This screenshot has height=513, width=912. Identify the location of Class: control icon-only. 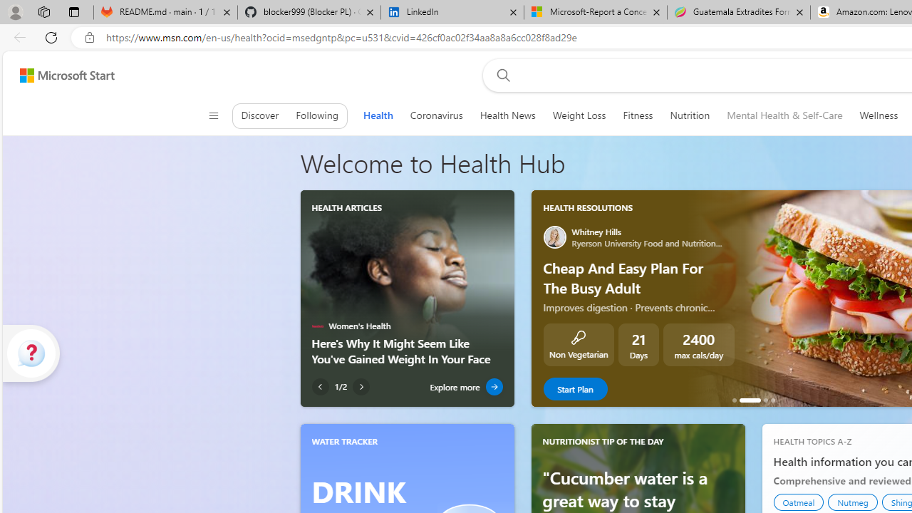
(213, 115).